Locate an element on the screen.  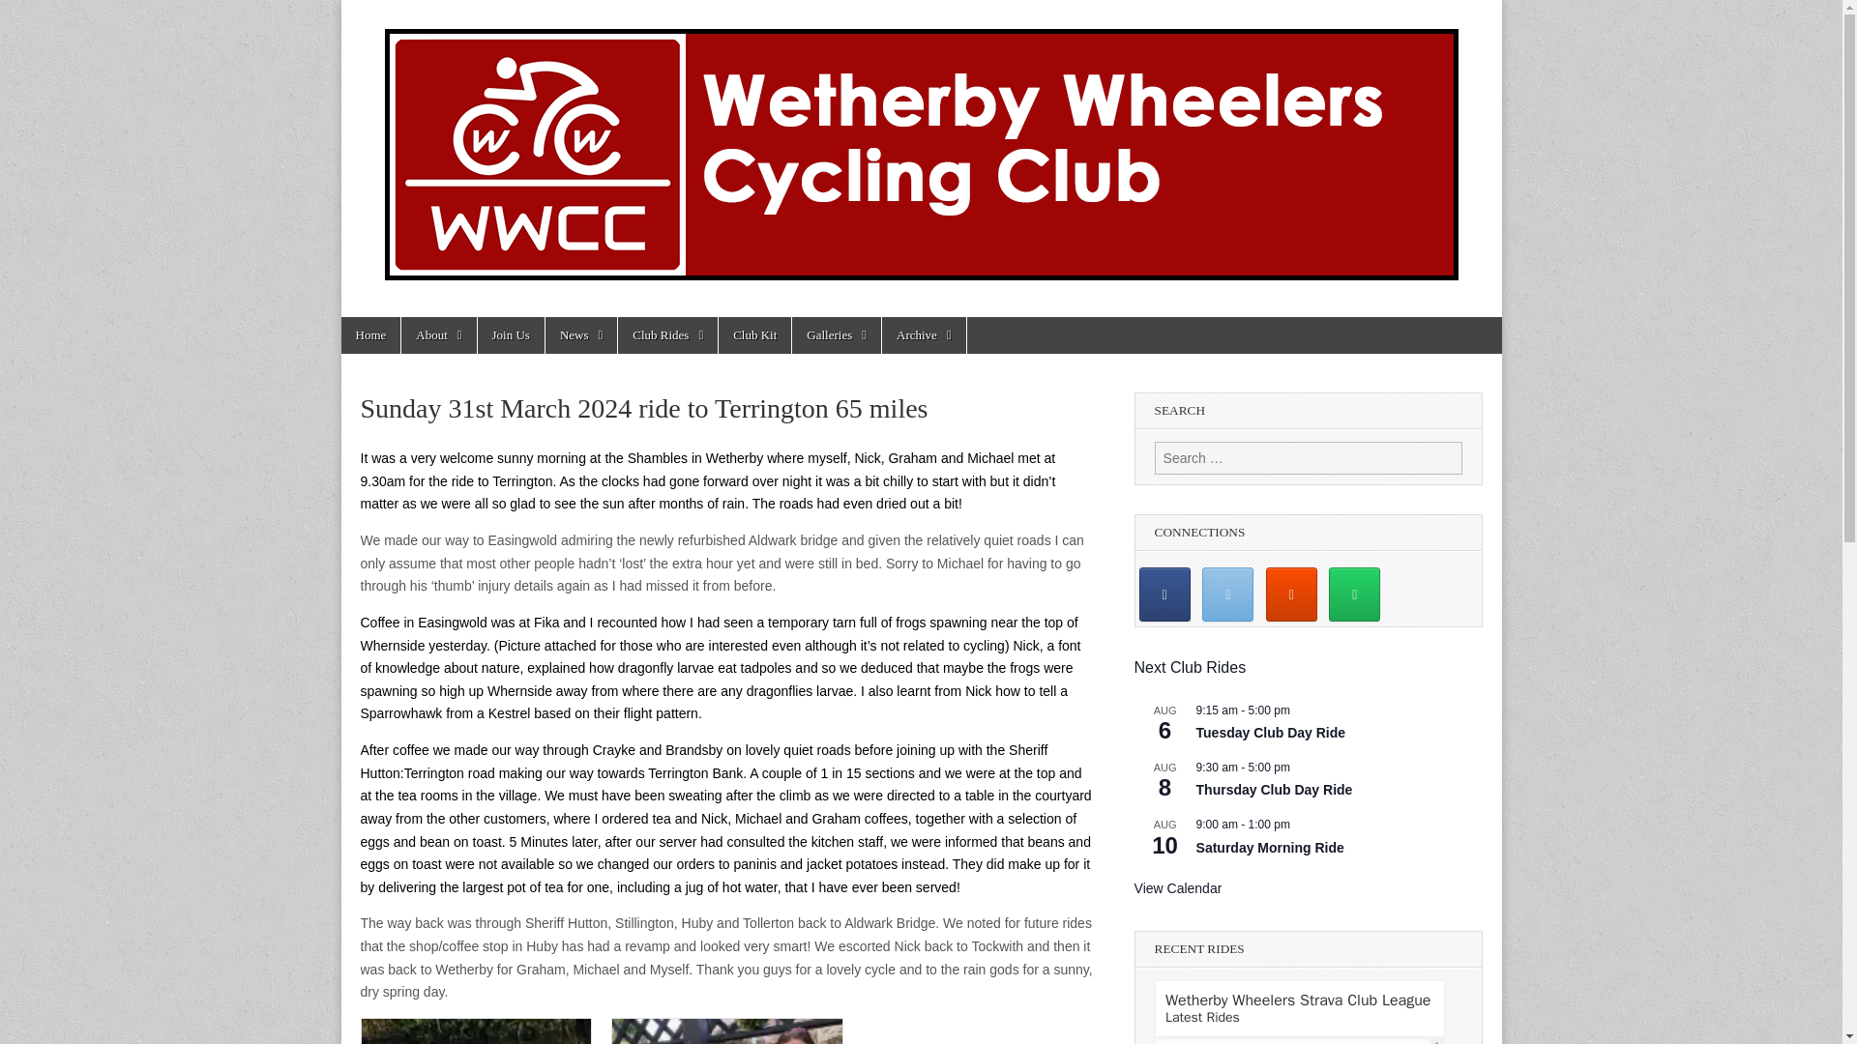
Wetherby Wheelers on Envelope is located at coordinates (1227, 594).